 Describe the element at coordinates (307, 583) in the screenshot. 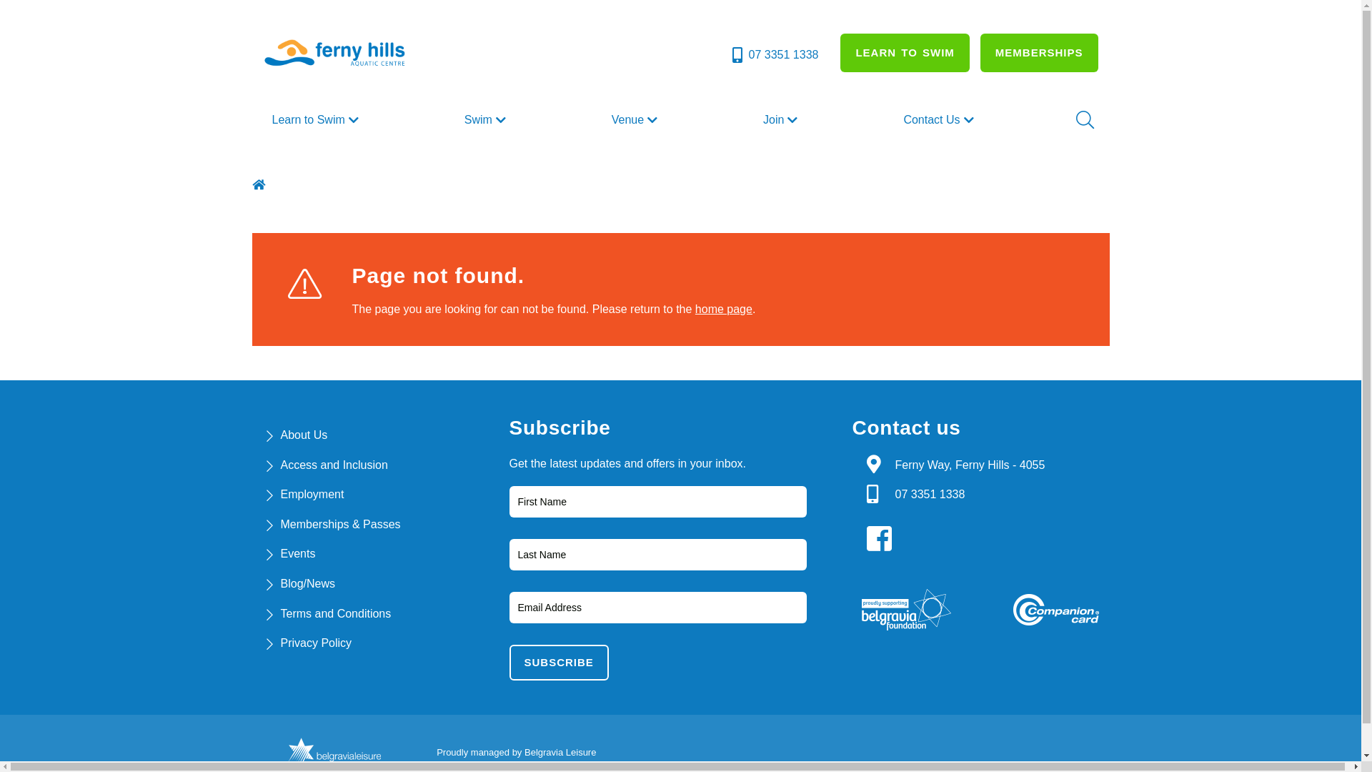

I see `Blog/News` at that location.